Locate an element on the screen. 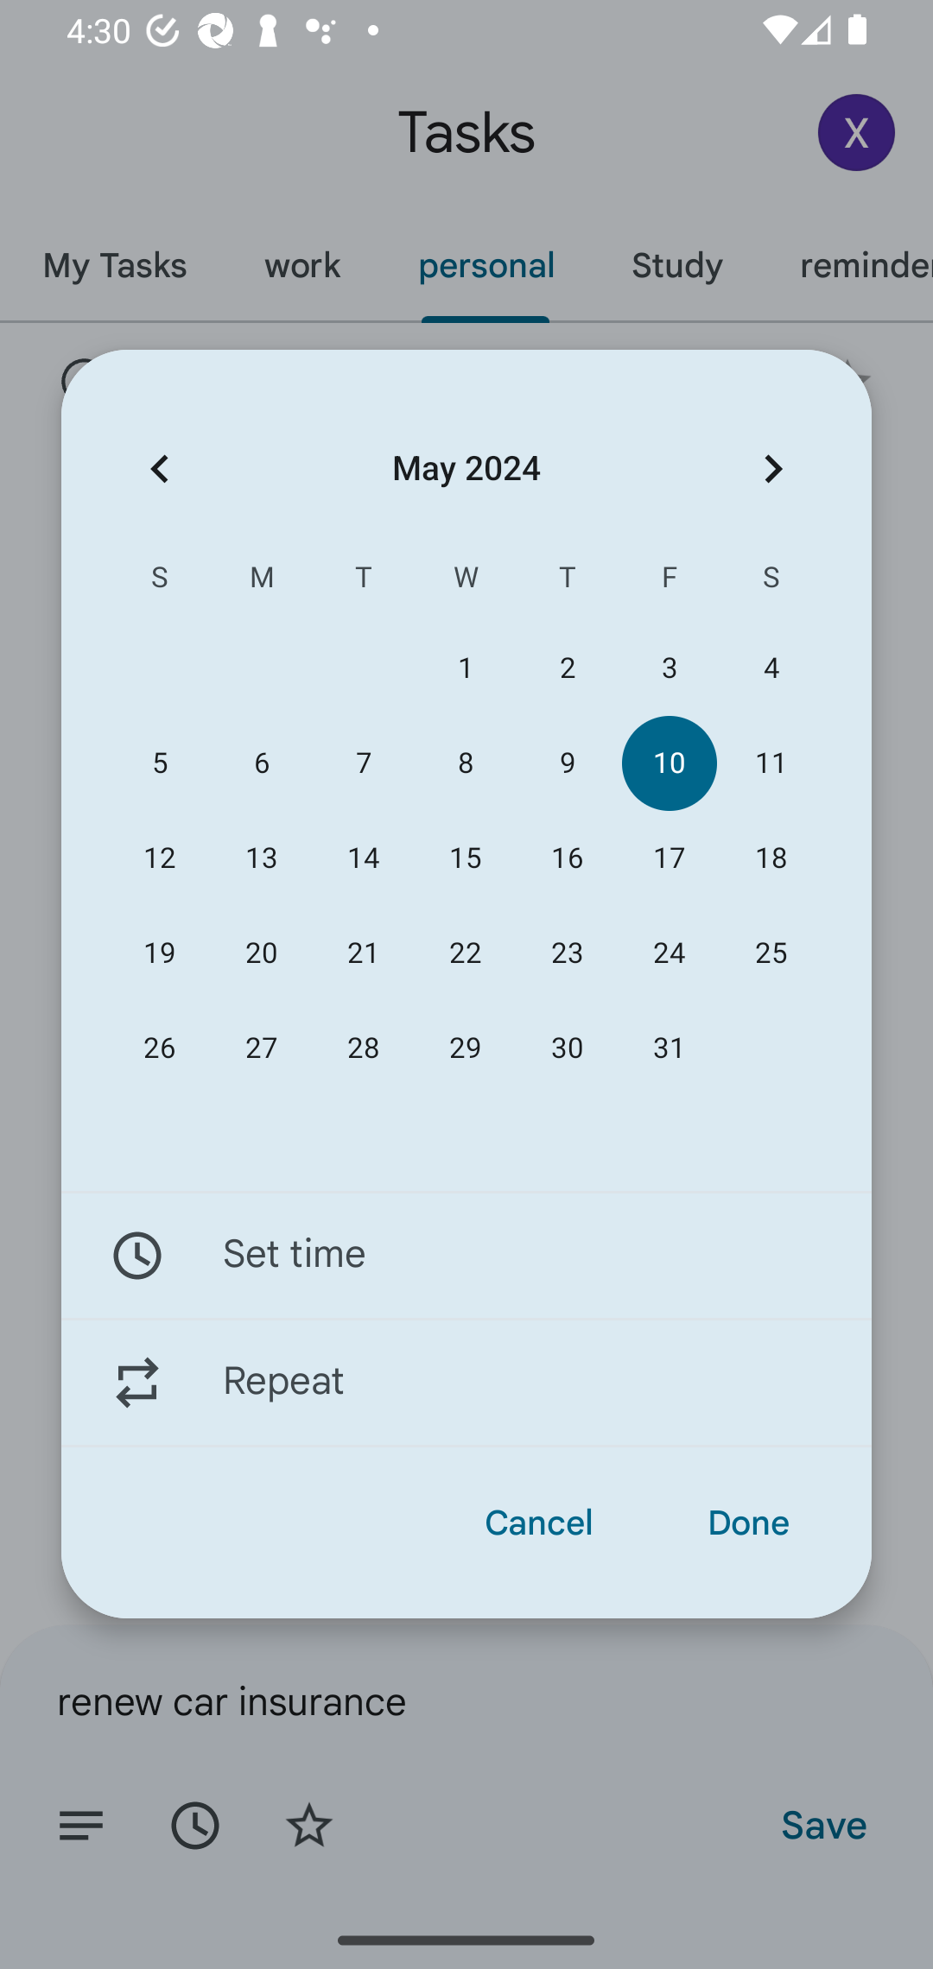 This screenshot has height=1969, width=933. Set time is located at coordinates (466, 1255).